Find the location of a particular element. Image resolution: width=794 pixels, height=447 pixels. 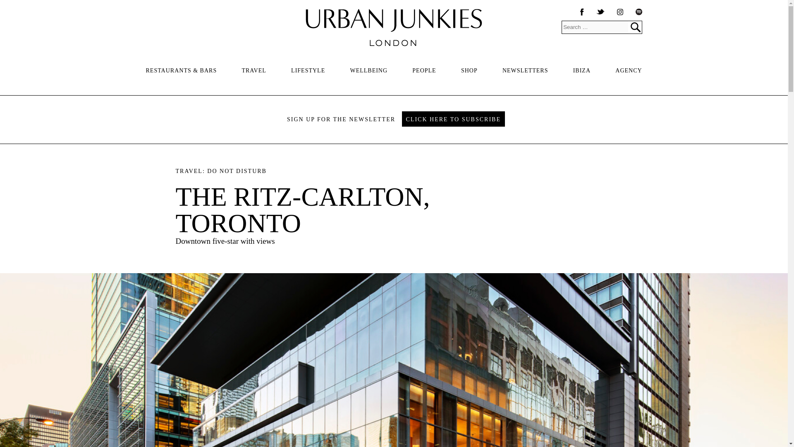

Go to UJ's Twitter page is located at coordinates (600, 13).